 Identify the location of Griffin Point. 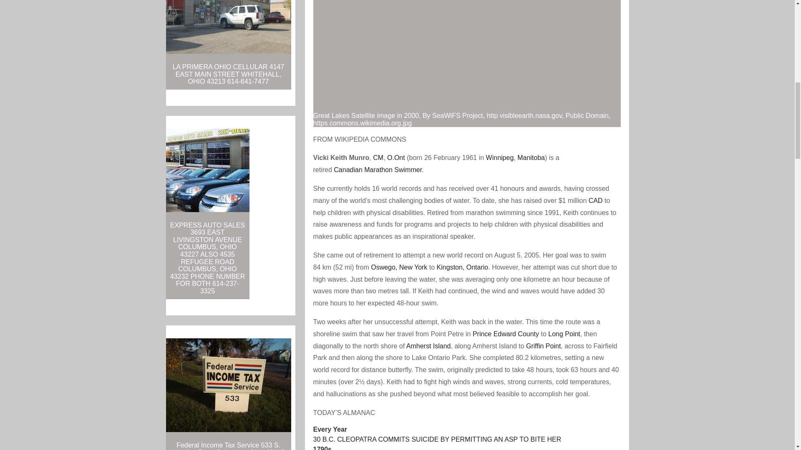
(543, 346).